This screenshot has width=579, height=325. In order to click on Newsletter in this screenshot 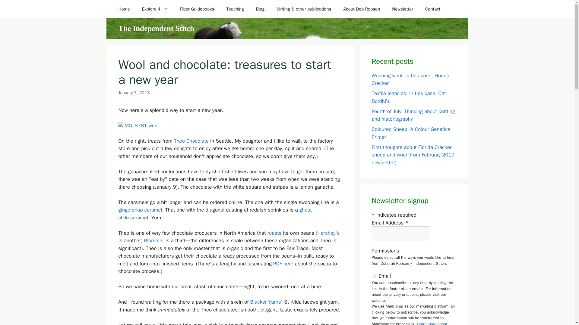, I will do `click(403, 9)`.